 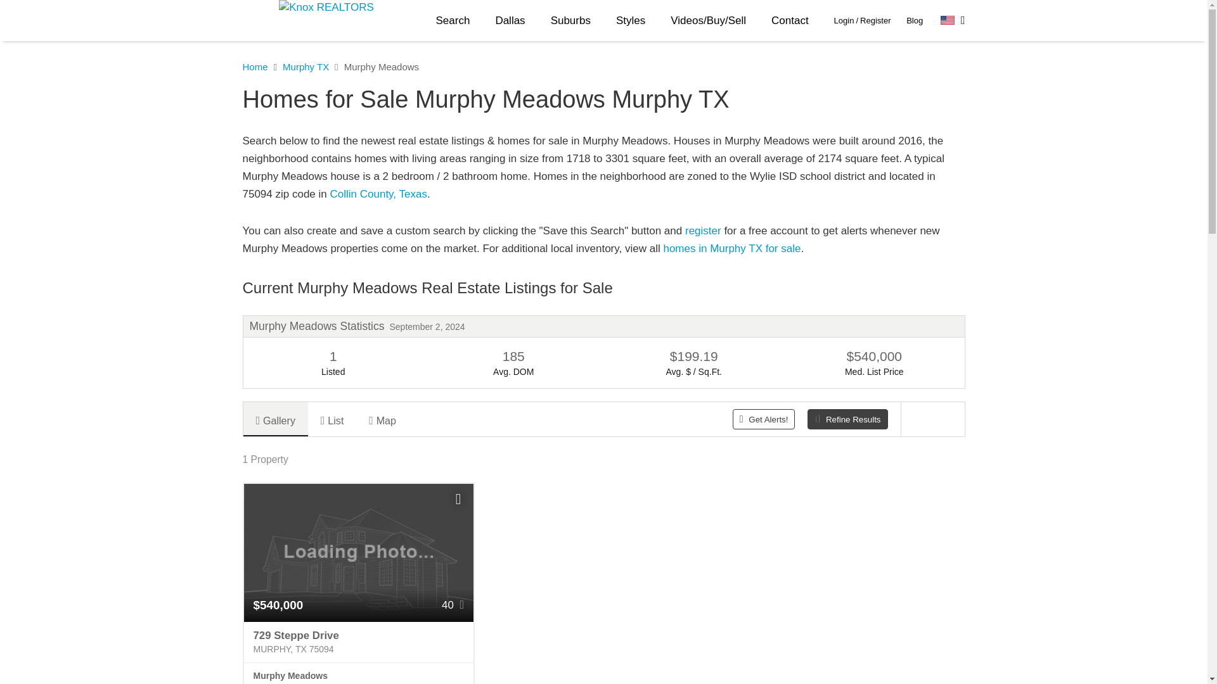 What do you see at coordinates (453, 20) in the screenshot?
I see `Search` at bounding box center [453, 20].